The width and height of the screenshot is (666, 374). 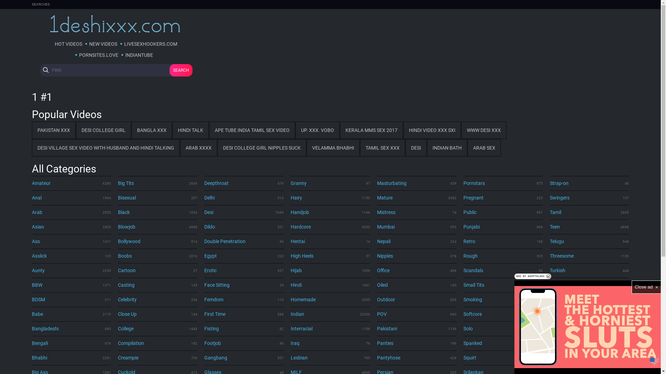 What do you see at coordinates (333, 148) in the screenshot?
I see `VELAMMA BHABHI` at bounding box center [333, 148].